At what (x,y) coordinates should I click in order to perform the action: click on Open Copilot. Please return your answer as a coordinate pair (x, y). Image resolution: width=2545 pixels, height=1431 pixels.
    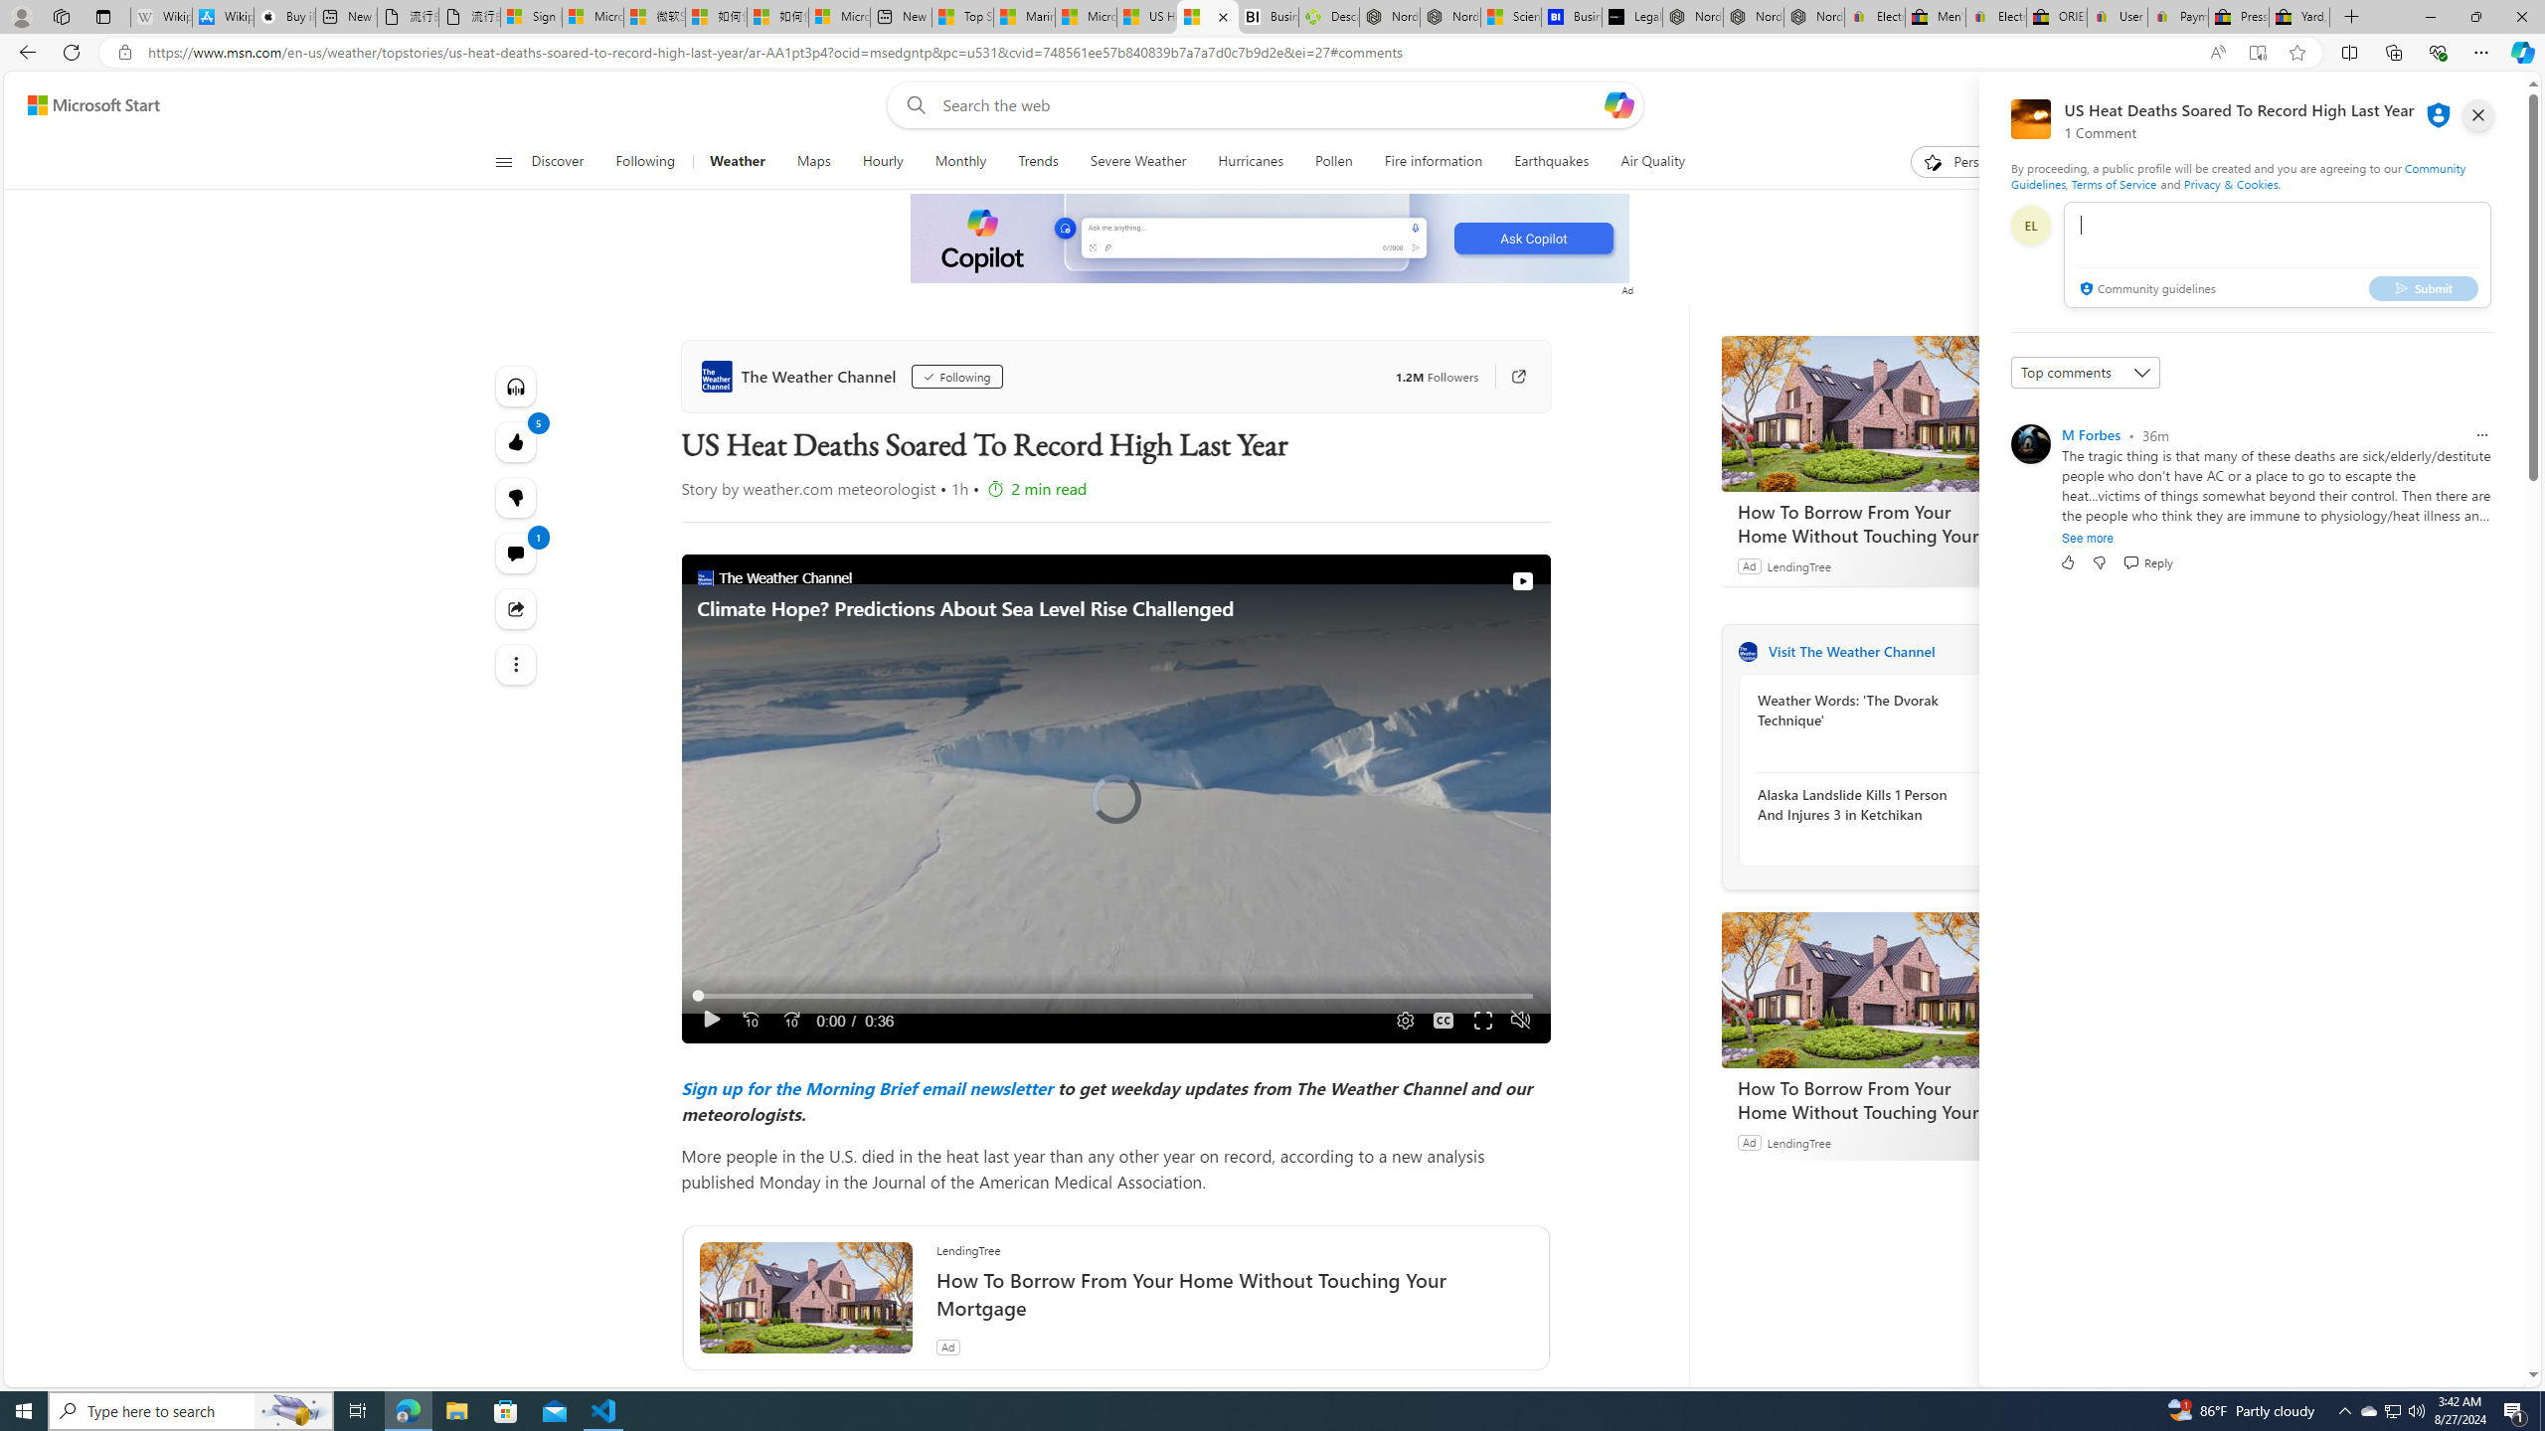
    Looking at the image, I should click on (1619, 105).